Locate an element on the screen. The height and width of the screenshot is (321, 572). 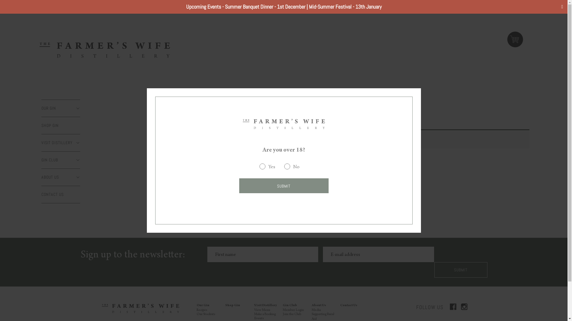
Events is located at coordinates (259, 319).